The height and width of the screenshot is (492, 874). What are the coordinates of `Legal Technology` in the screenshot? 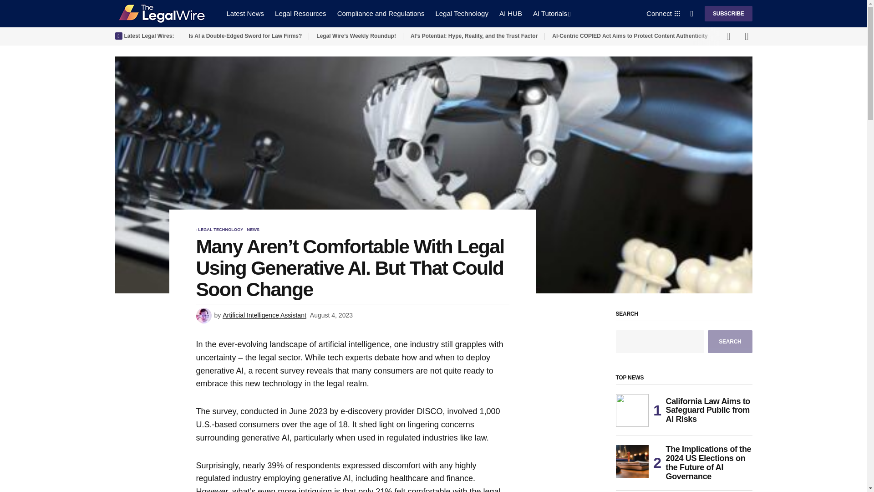 It's located at (462, 14).